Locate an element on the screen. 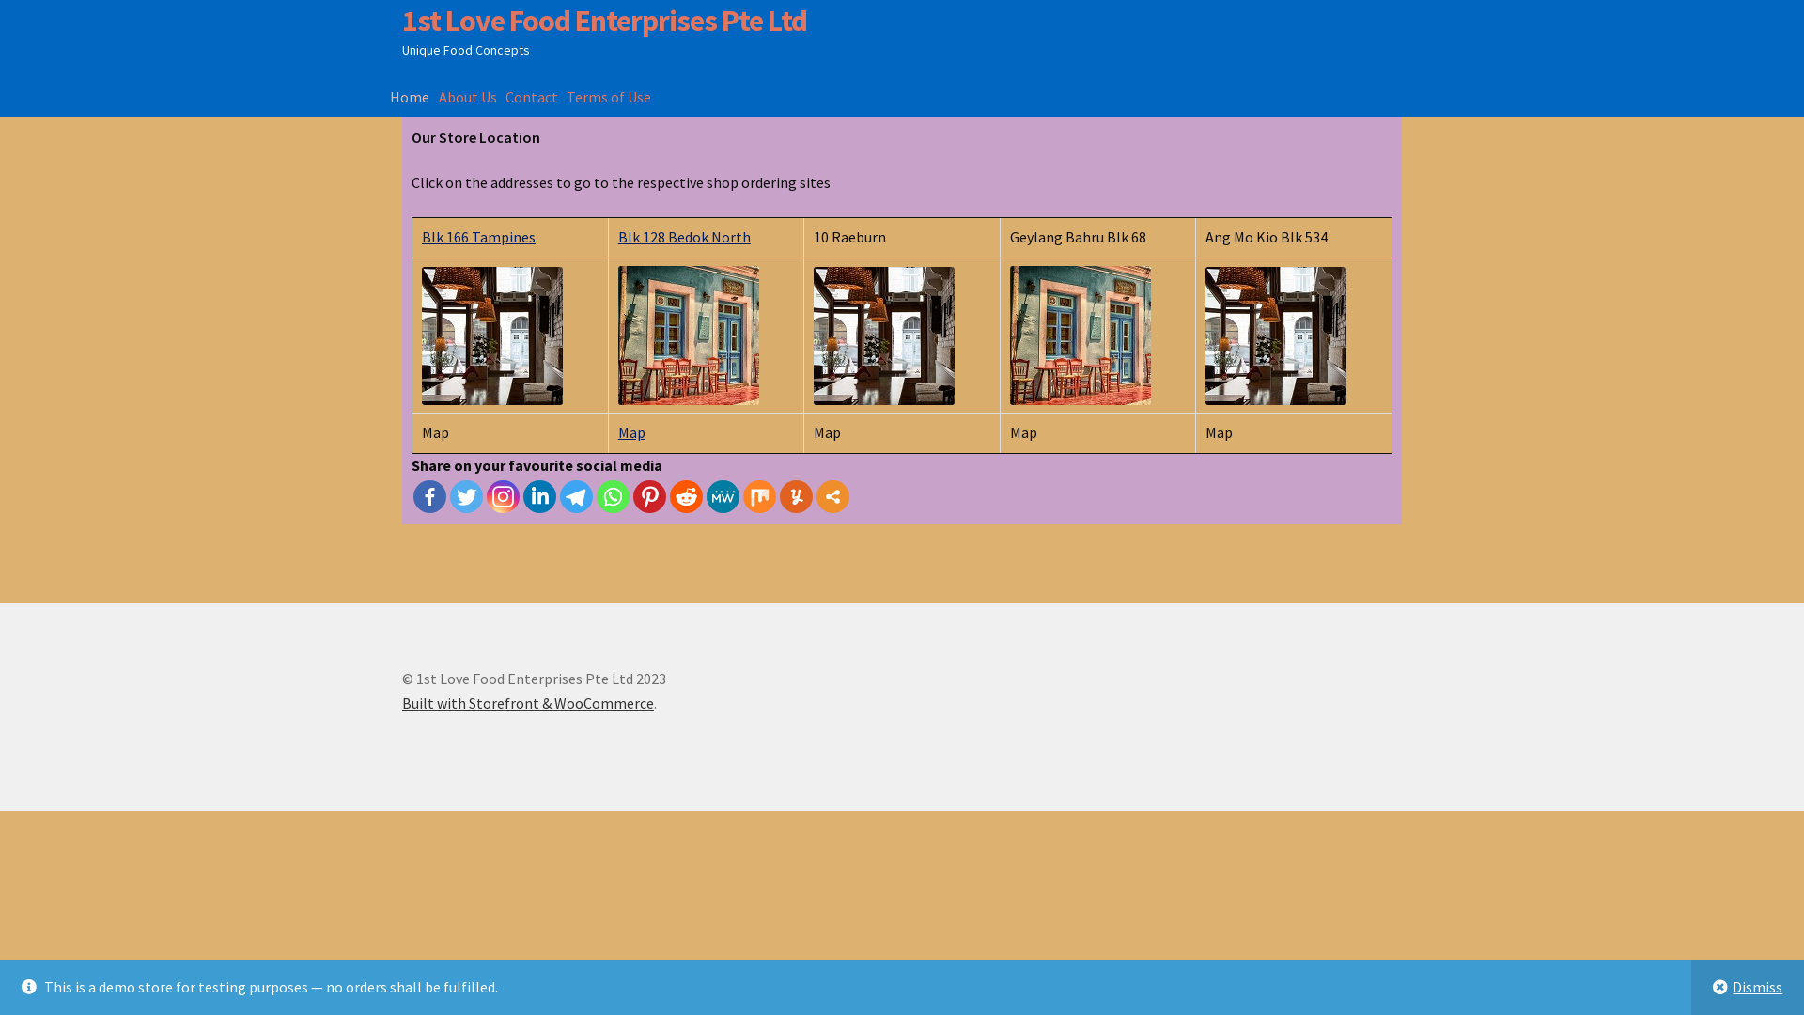 This screenshot has height=1015, width=1804. Skip to navigation is located at coordinates (402, 2).